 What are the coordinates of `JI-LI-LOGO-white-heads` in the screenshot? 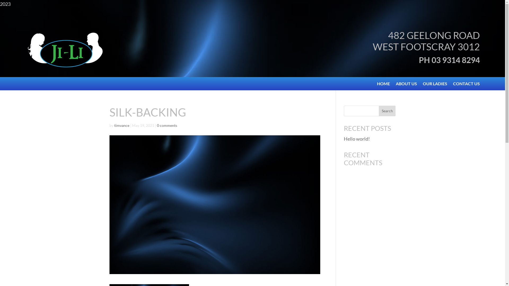 It's located at (65, 49).